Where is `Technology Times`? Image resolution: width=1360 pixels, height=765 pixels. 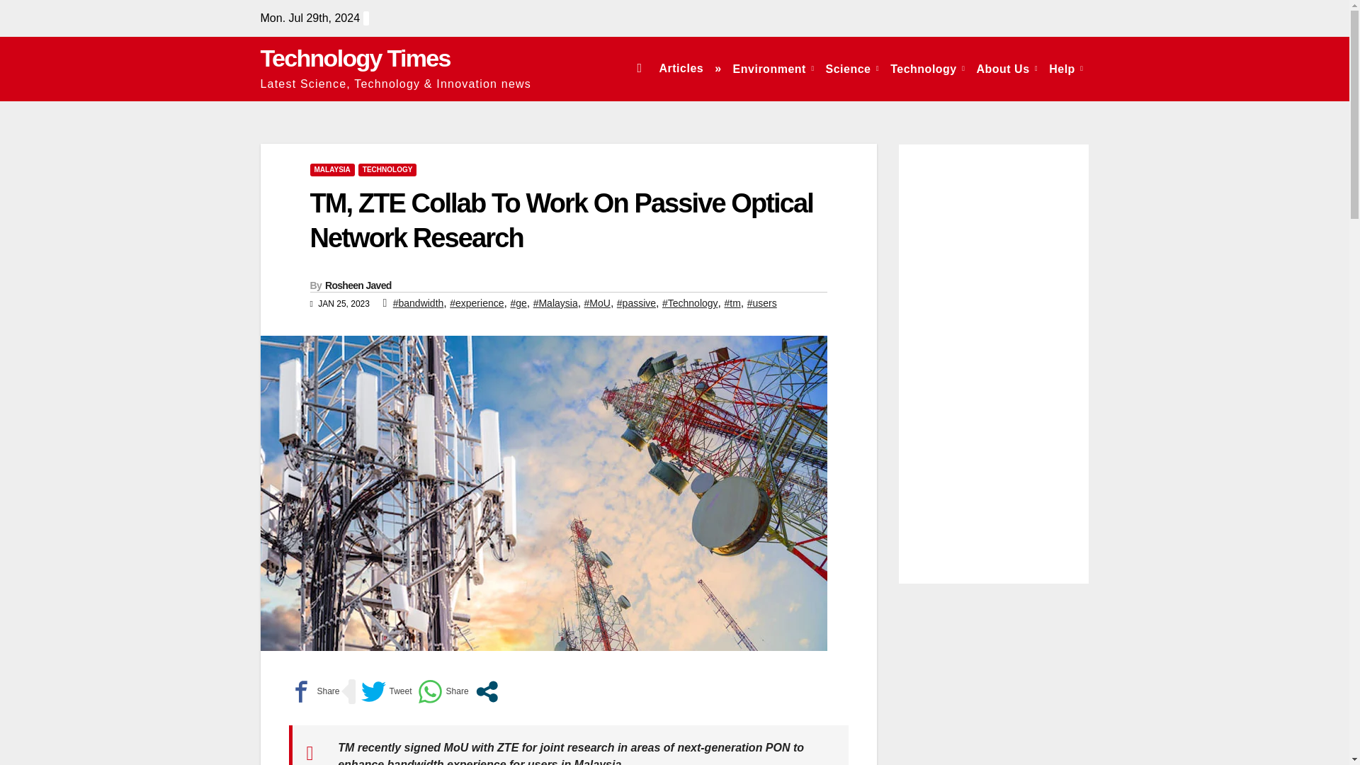 Technology Times is located at coordinates (356, 58).